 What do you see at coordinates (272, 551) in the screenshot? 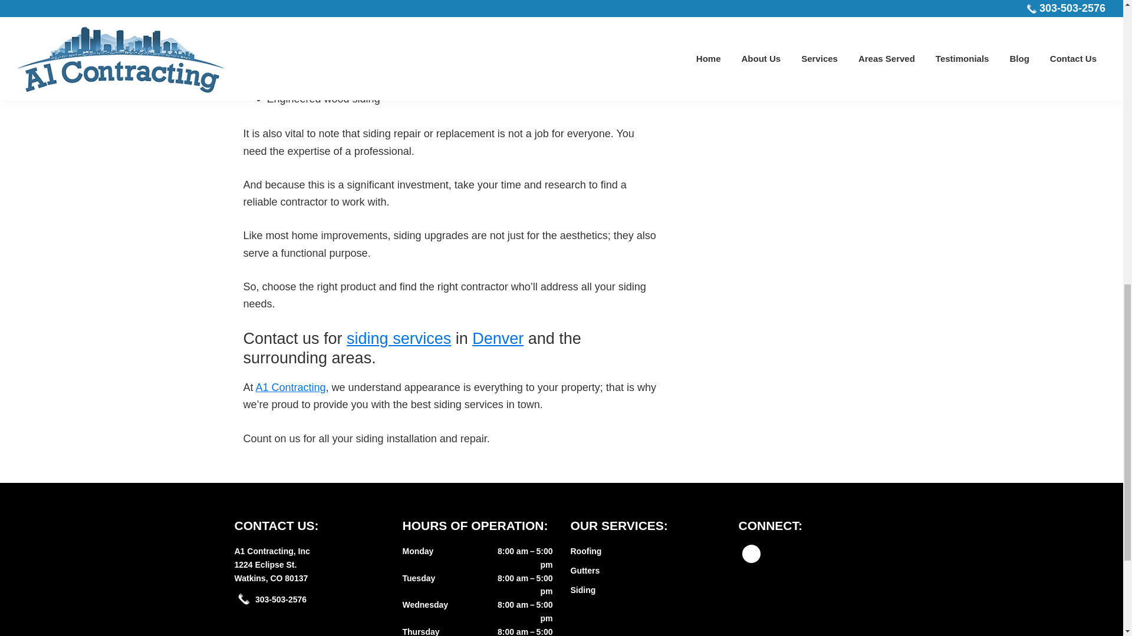
I see `Siding` at bounding box center [272, 551].